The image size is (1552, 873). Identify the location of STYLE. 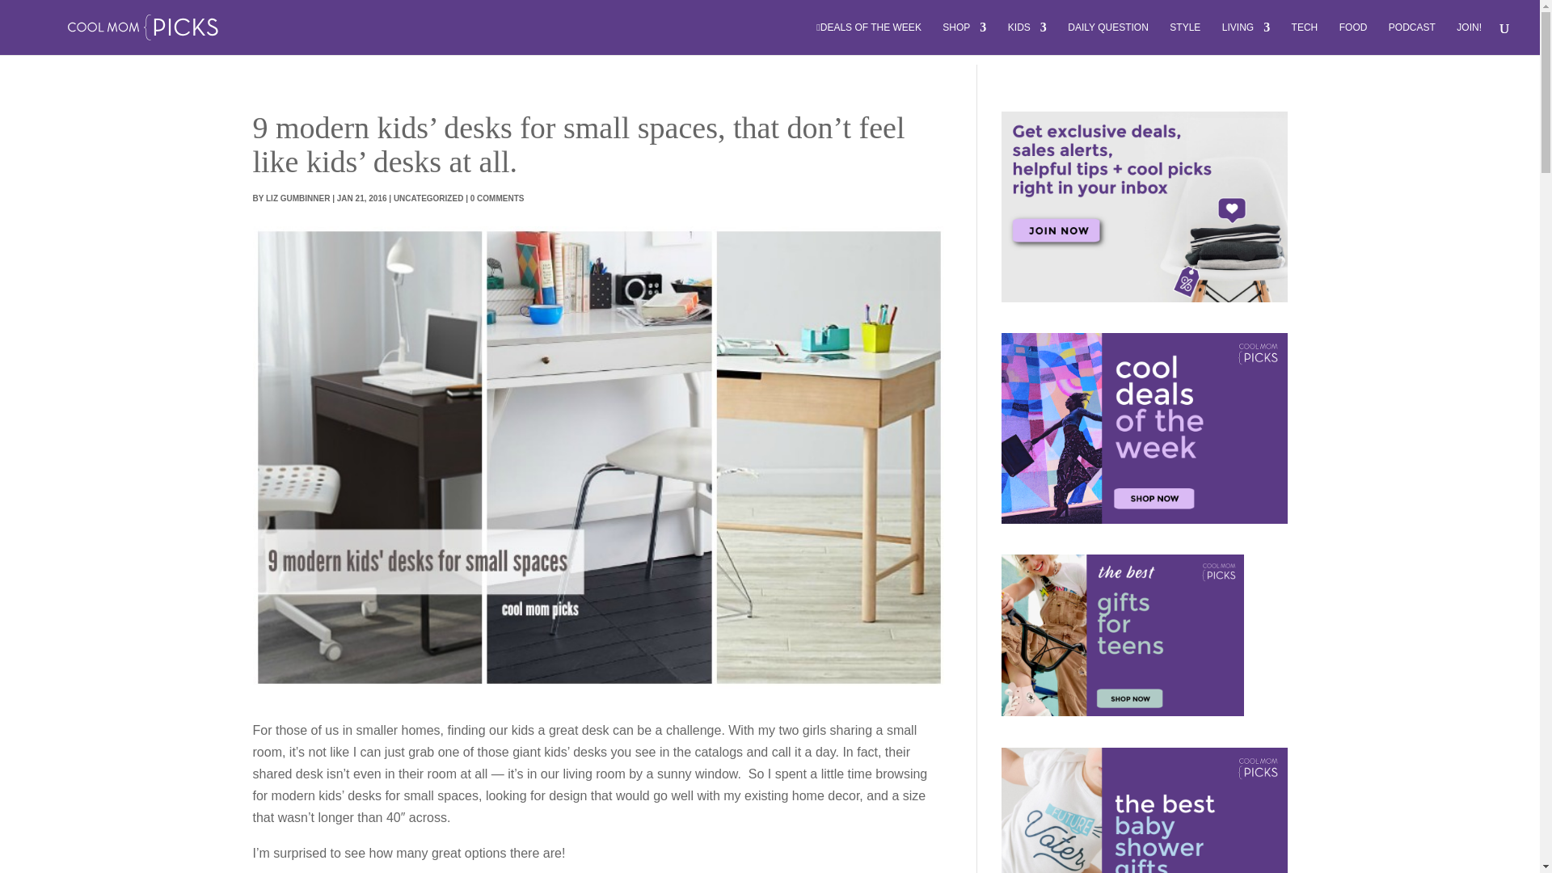
(1185, 39).